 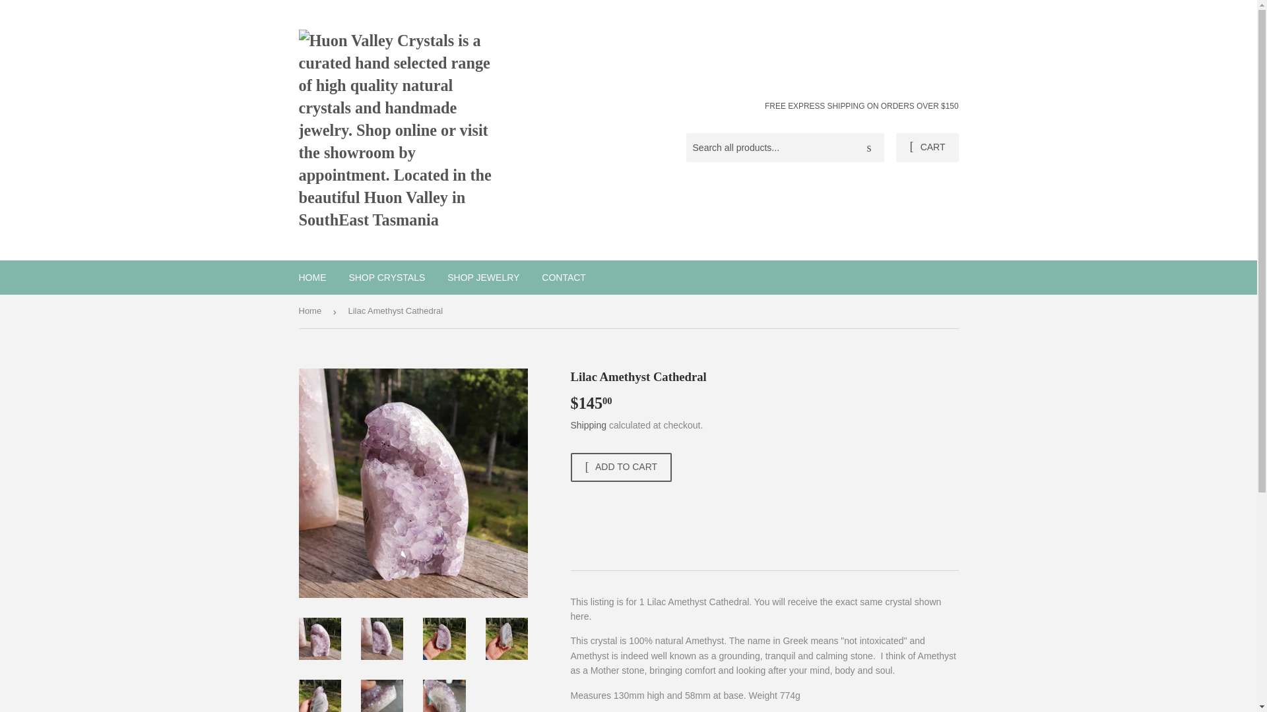 What do you see at coordinates (386, 278) in the screenshot?
I see `SHOP CRYSTALS` at bounding box center [386, 278].